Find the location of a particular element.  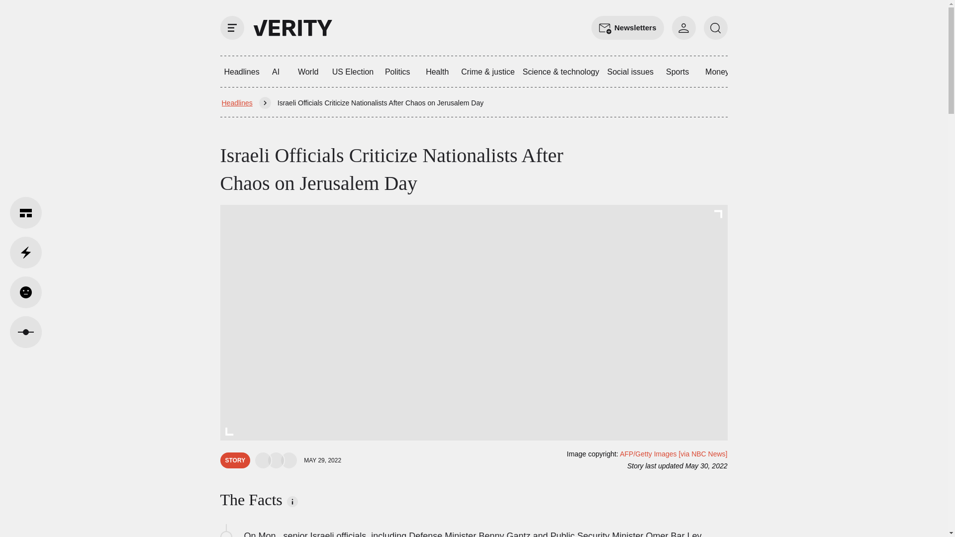

Money is located at coordinates (717, 72).